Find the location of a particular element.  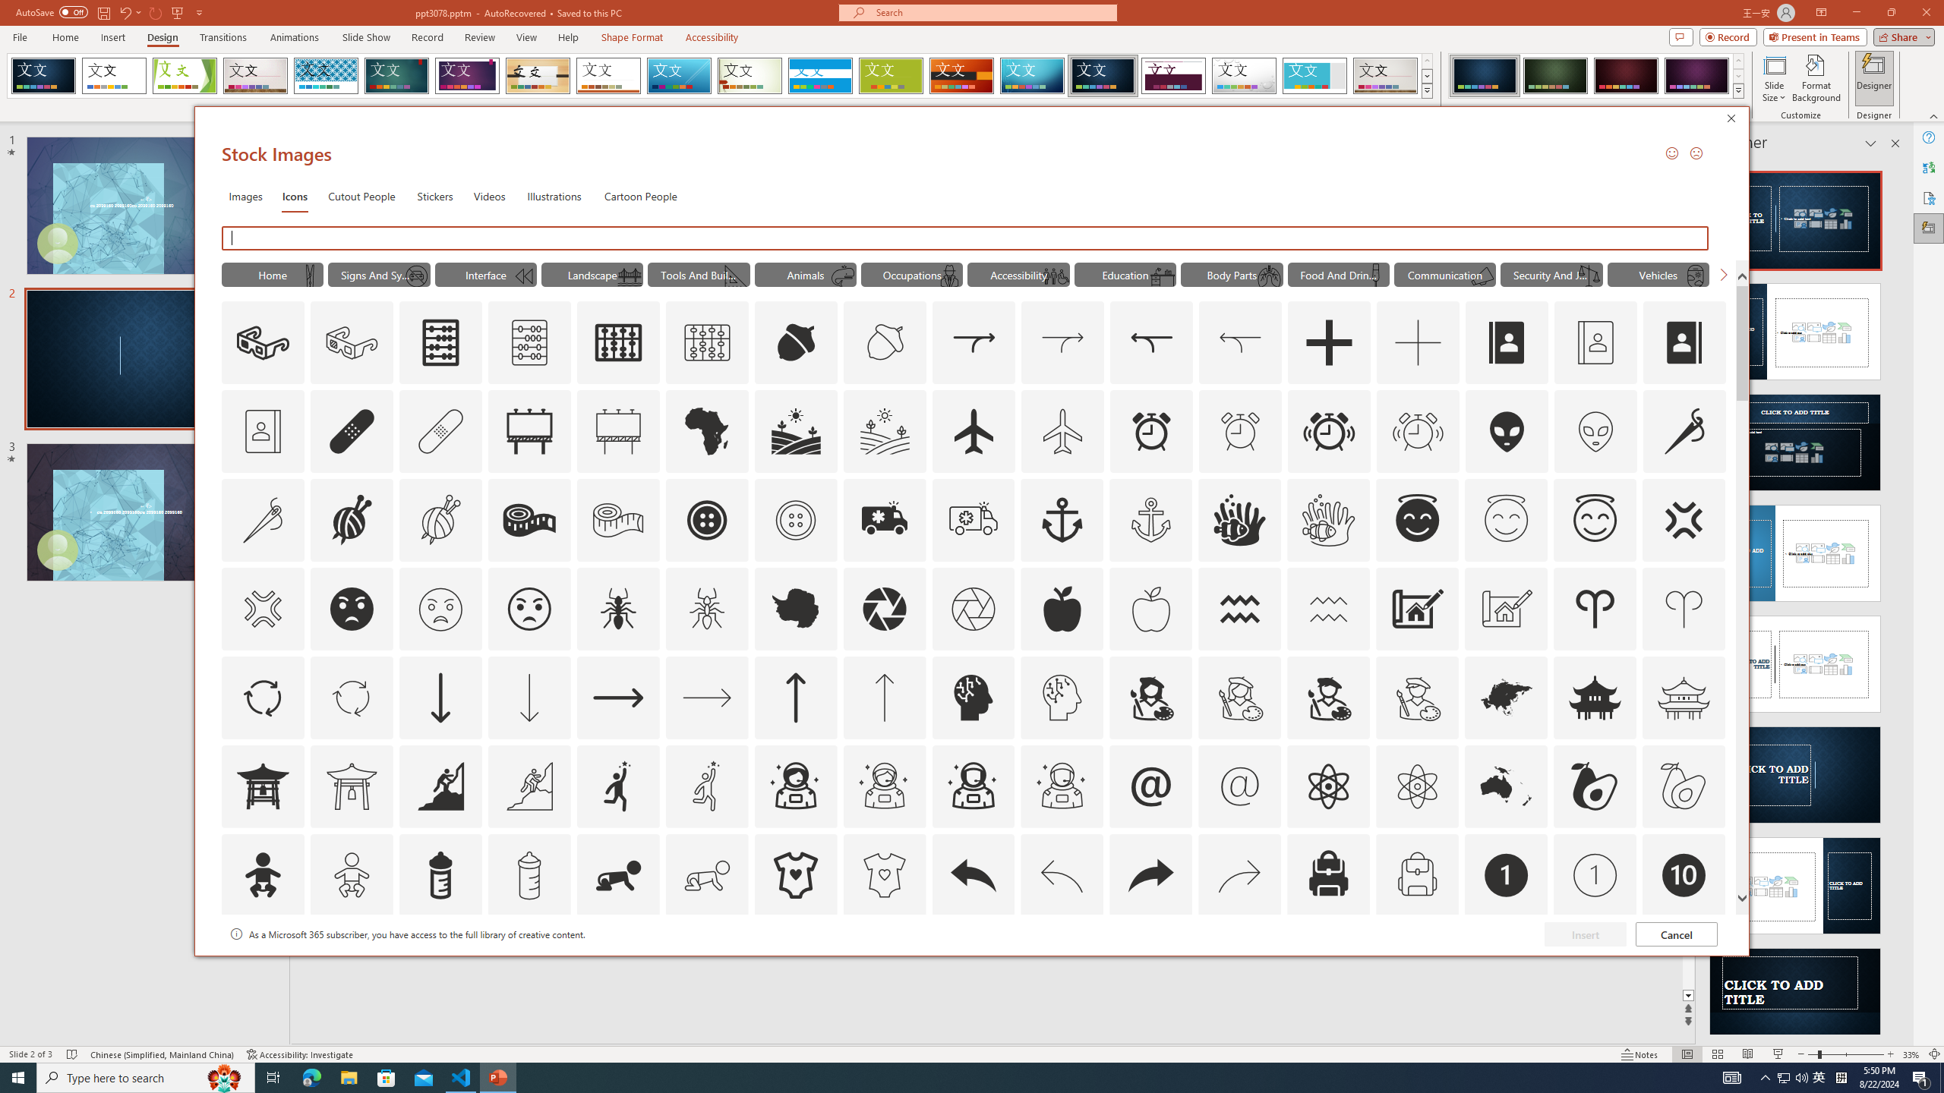

AutomationID: Icons_AngryFace is located at coordinates (352, 609).